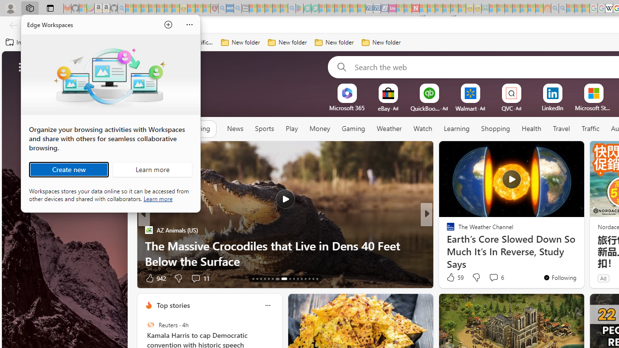 The height and width of the screenshot is (348, 619). I want to click on Play, so click(292, 129).